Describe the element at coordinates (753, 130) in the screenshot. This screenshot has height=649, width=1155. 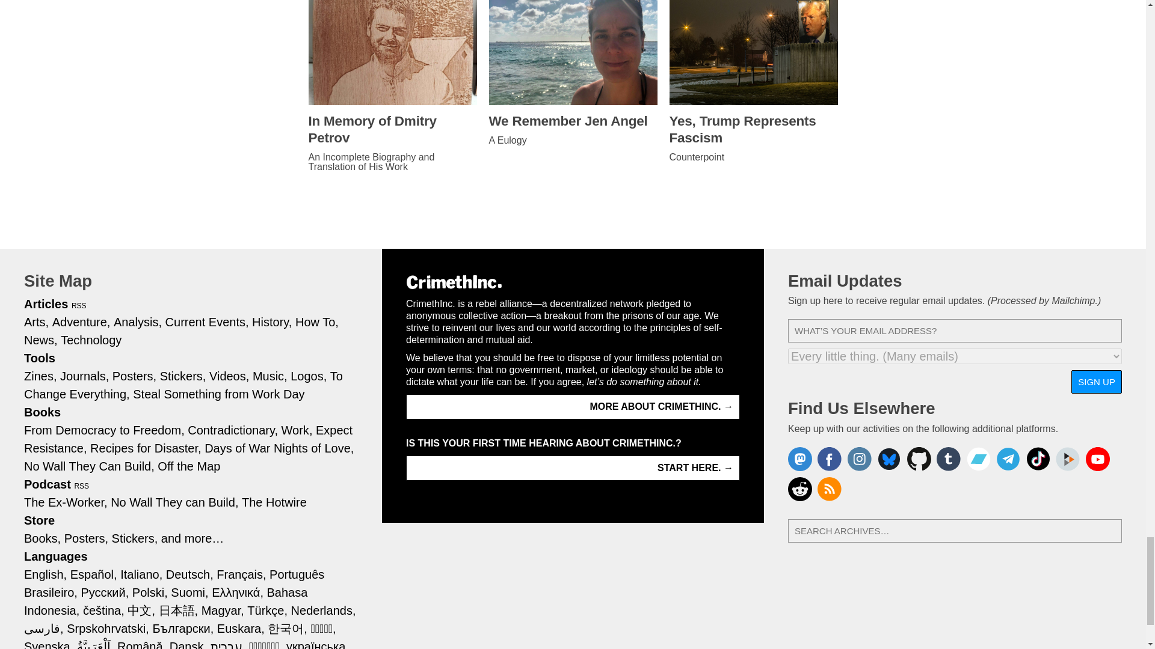
I see `Yes, Trump Represents Fascism` at that location.